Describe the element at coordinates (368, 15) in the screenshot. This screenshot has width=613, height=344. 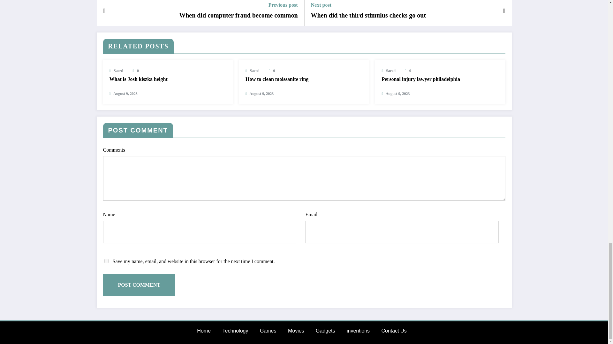
I see `When did the third stimulus checks go out` at that location.